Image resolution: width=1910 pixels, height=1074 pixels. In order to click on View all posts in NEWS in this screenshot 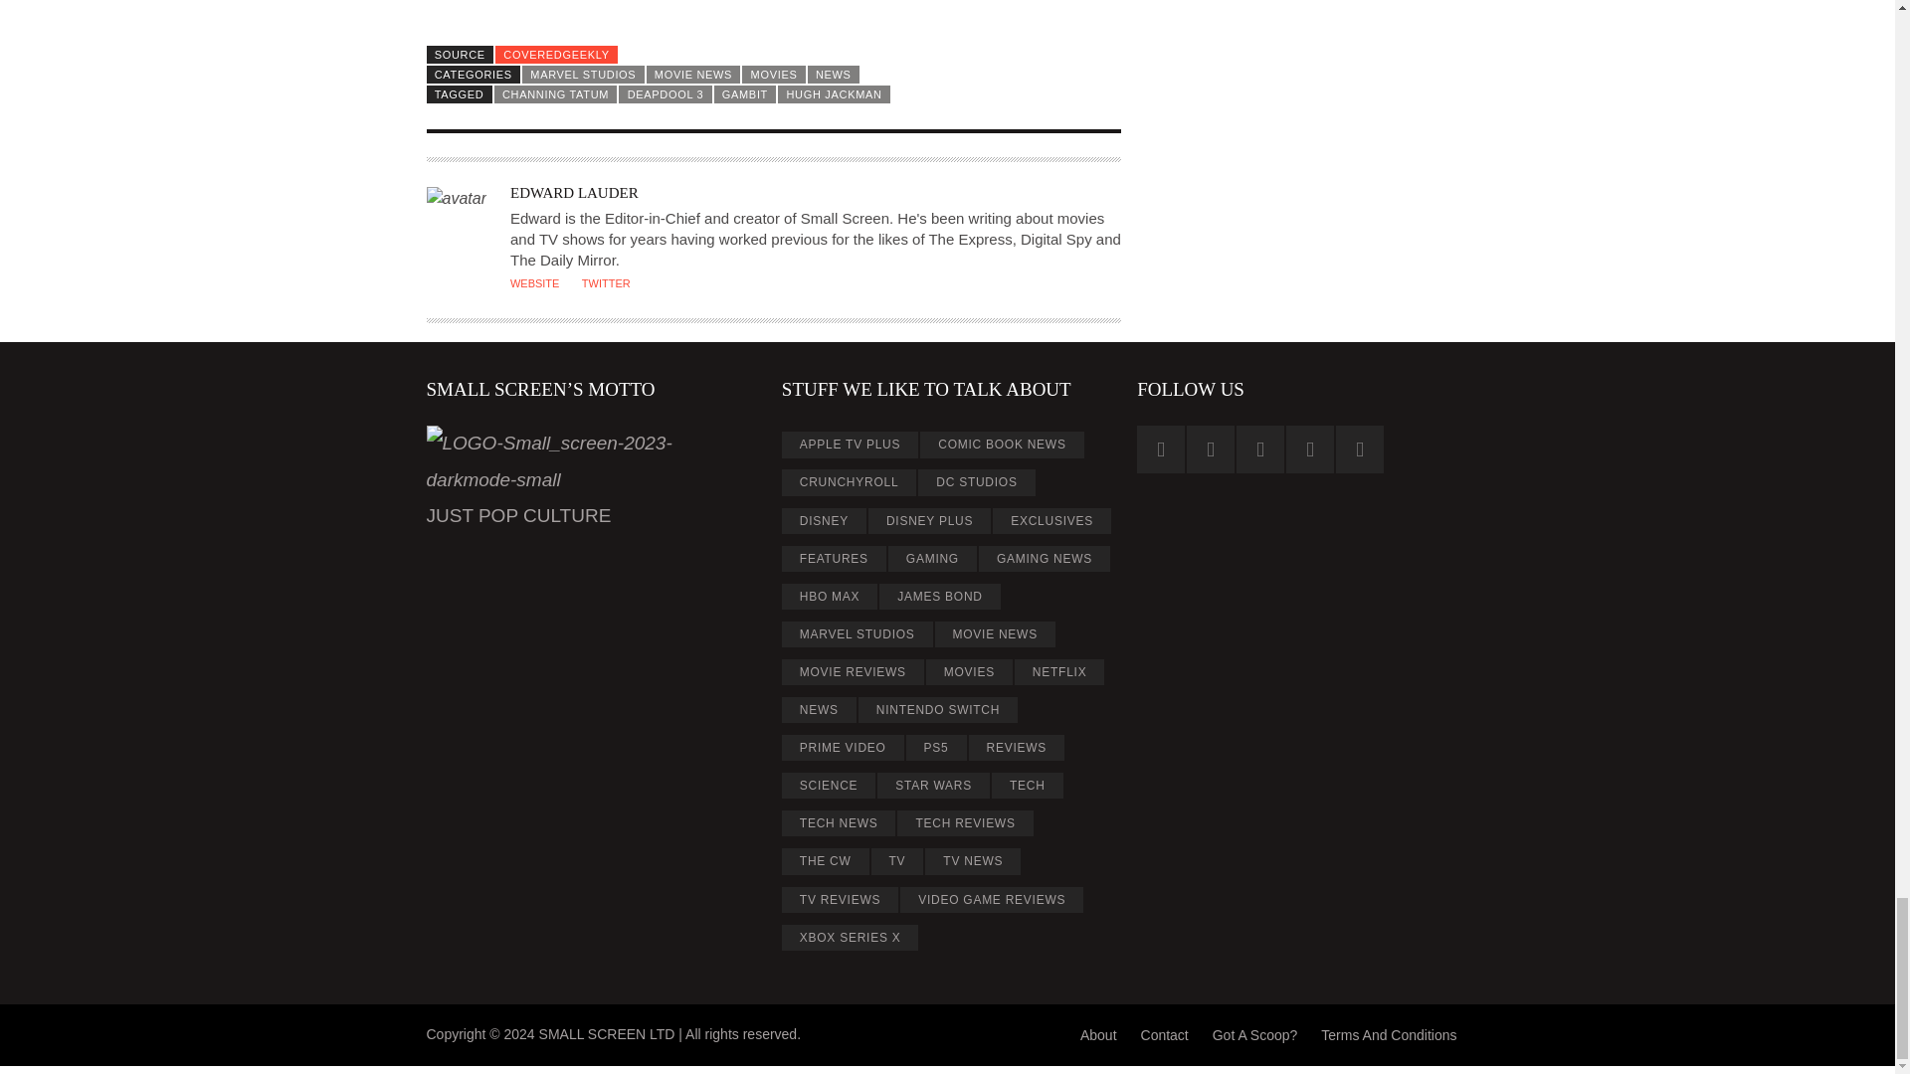, I will do `click(834, 74)`.